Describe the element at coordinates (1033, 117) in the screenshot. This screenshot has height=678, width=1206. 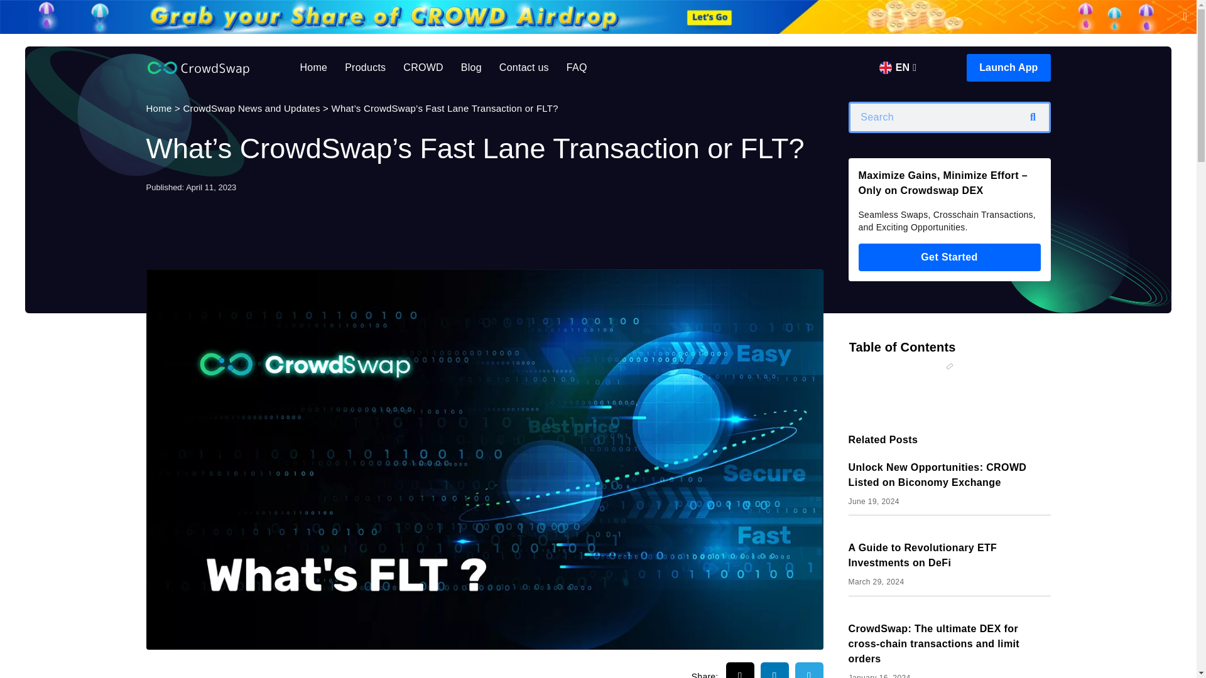
I see `Search` at that location.